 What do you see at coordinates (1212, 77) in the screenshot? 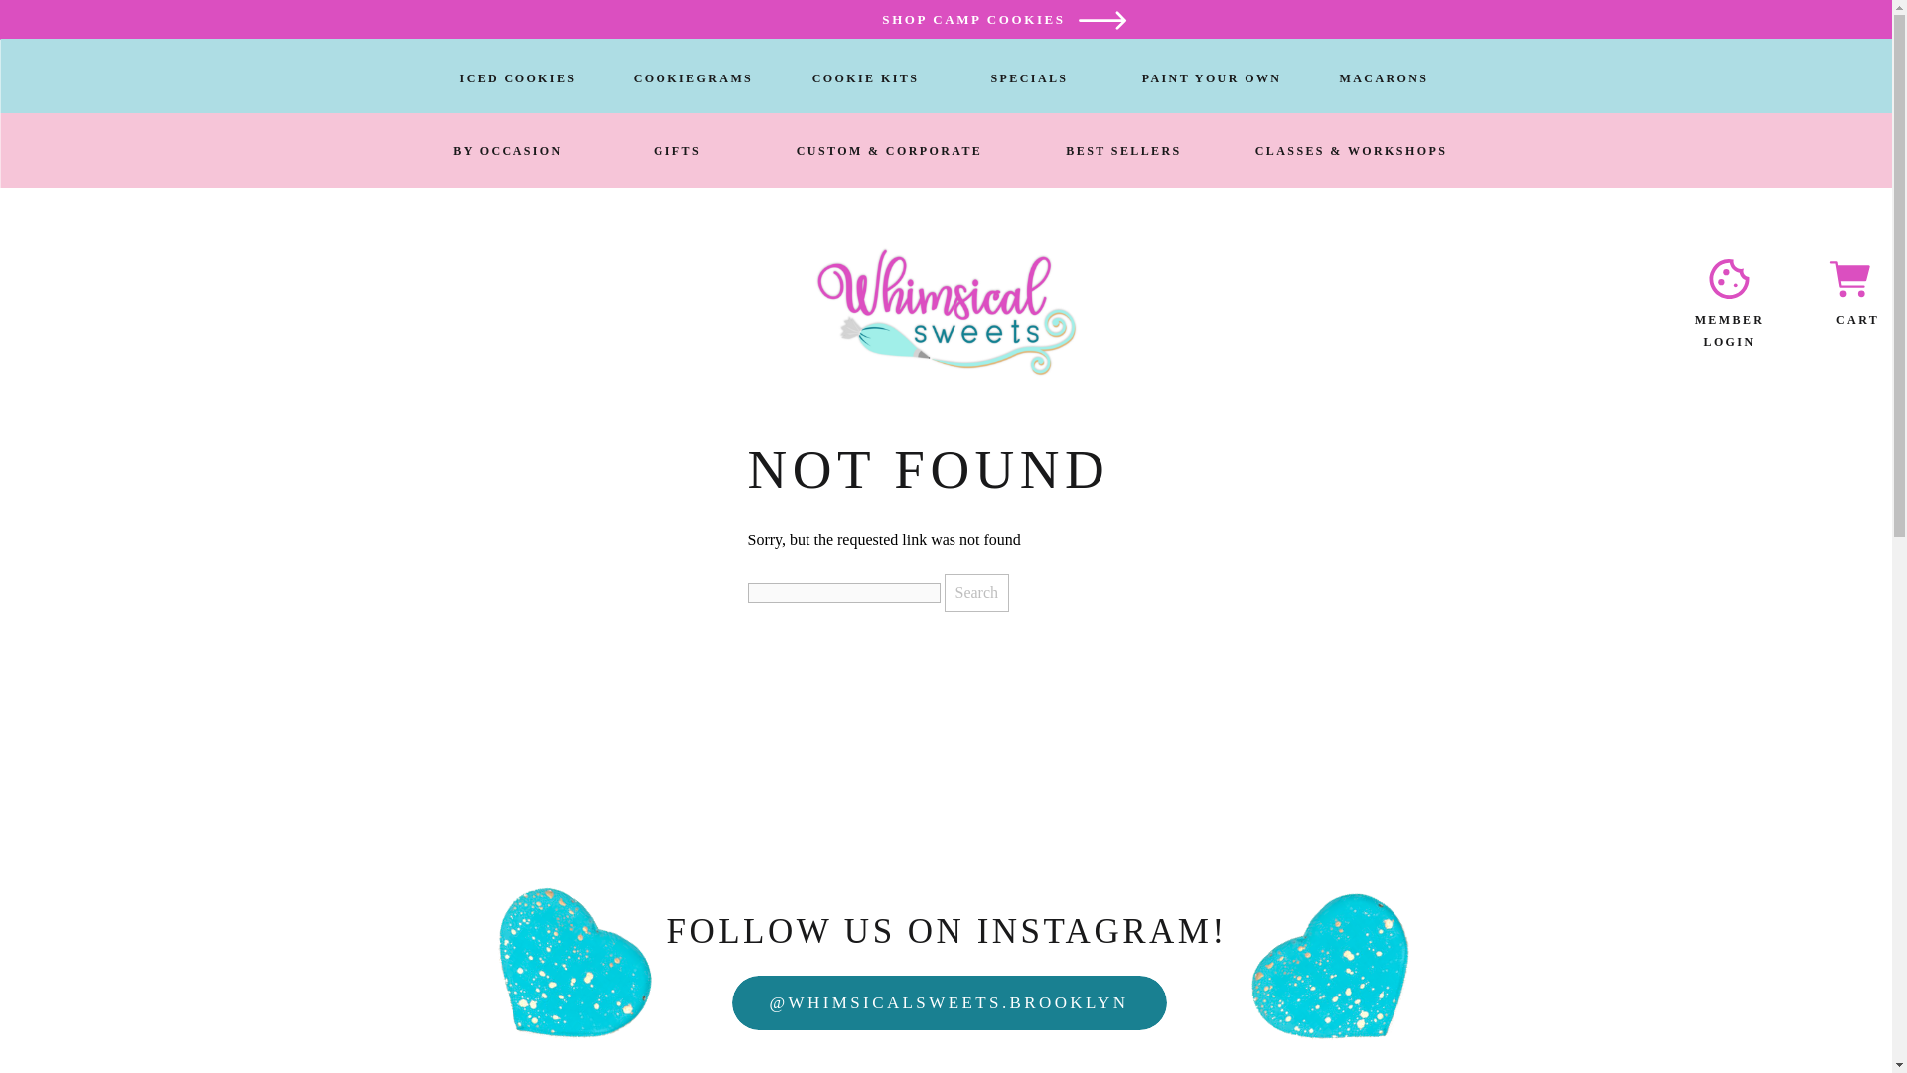
I see `PAINT YOUR OWN` at bounding box center [1212, 77].